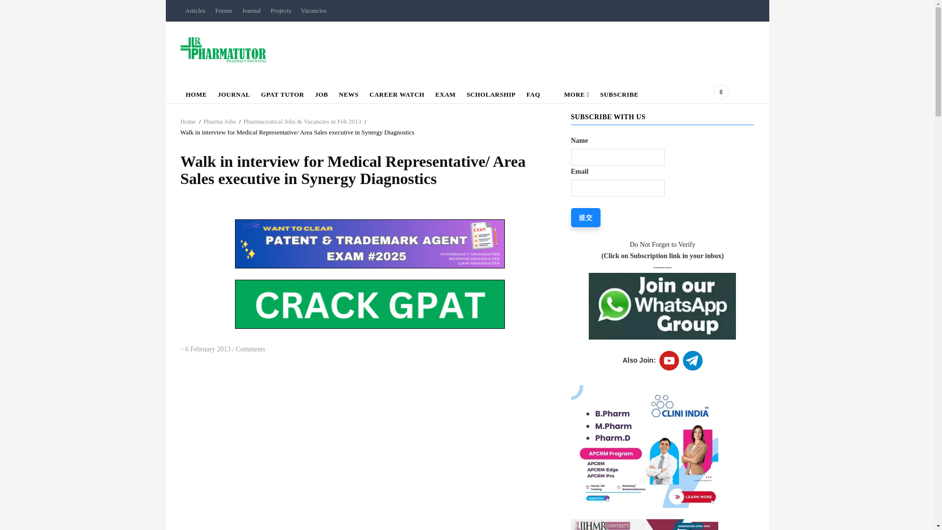  What do you see at coordinates (220, 121) in the screenshot?
I see `Pharma Jobs` at bounding box center [220, 121].